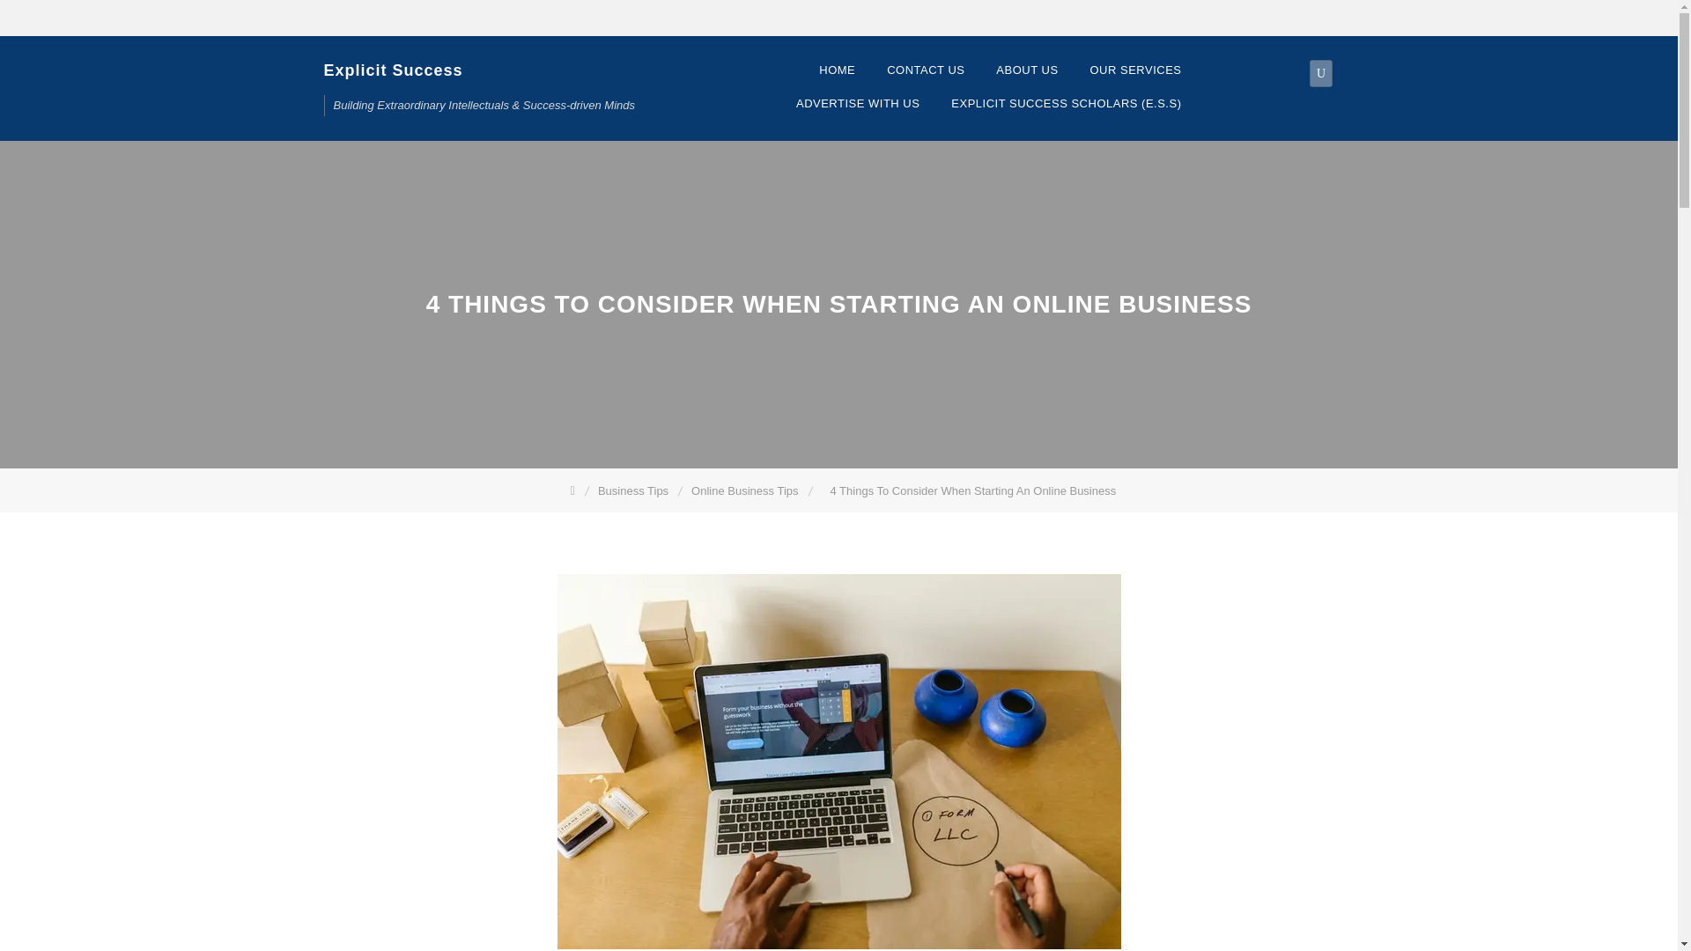 The image size is (1691, 951). Describe the element at coordinates (746, 490) in the screenshot. I see `Online Business Tips` at that location.